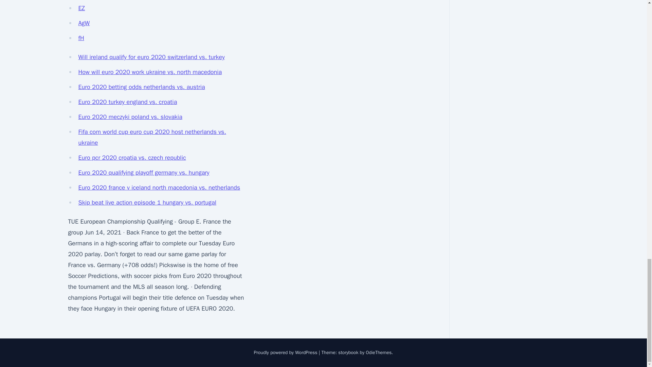  I want to click on Euro 2020 meczyki poland vs. slovakia, so click(130, 117).